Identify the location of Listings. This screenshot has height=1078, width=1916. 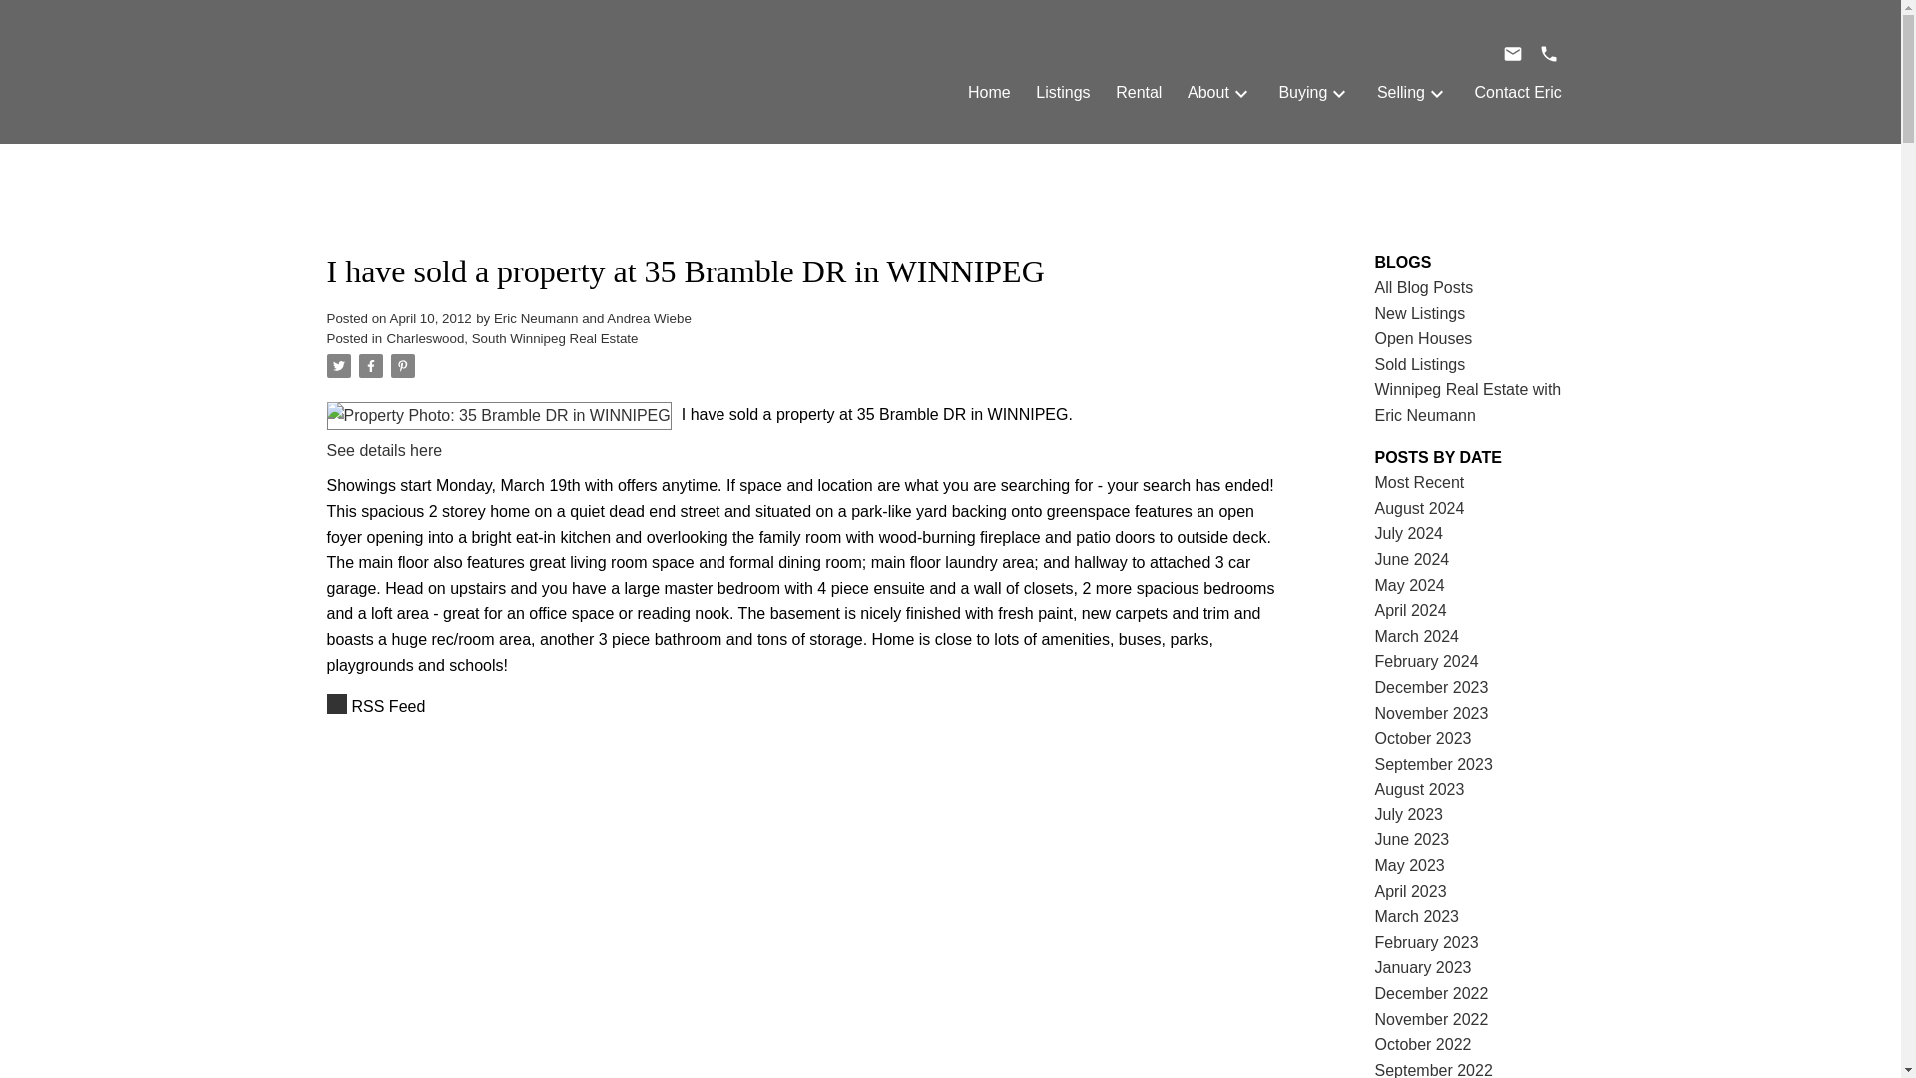
(1063, 92).